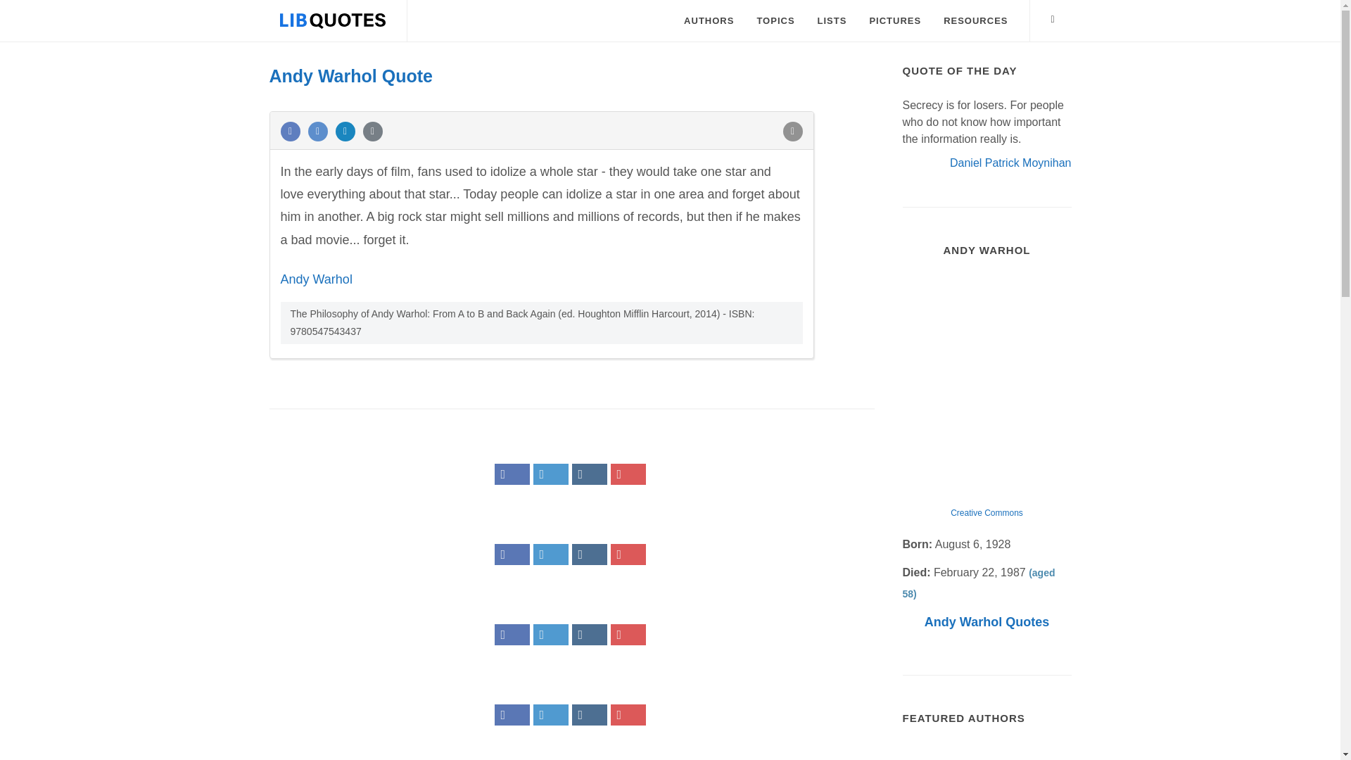 This screenshot has width=1351, height=760. I want to click on Marie Antoinette, so click(987, 753).